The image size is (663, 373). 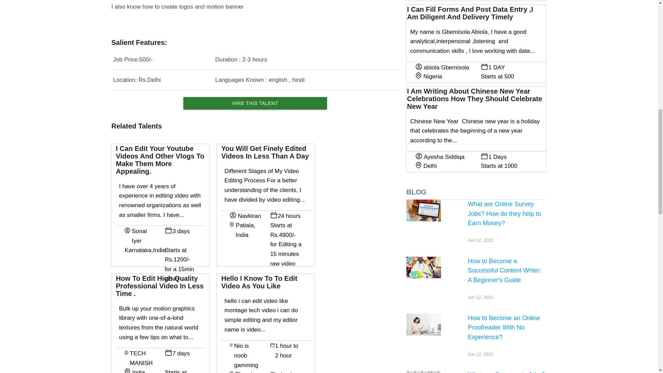 What do you see at coordinates (423, 372) in the screenshot?
I see `What are Copy-paste Jobs? How to Find Them?` at bounding box center [423, 372].